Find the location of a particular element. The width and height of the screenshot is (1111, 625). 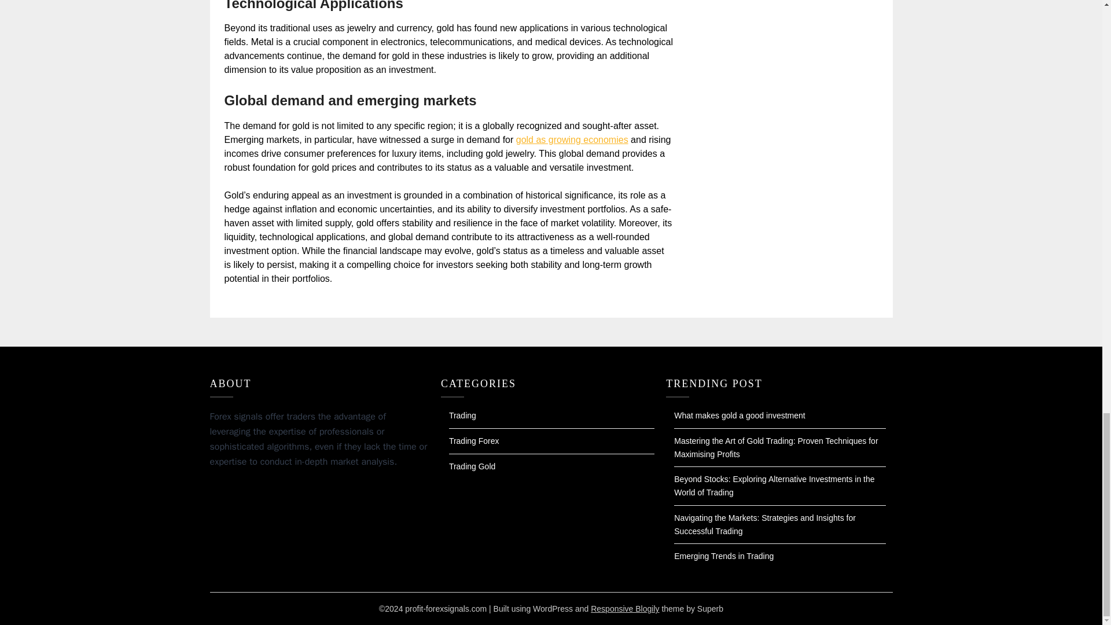

Responsive Blogily is located at coordinates (625, 609).